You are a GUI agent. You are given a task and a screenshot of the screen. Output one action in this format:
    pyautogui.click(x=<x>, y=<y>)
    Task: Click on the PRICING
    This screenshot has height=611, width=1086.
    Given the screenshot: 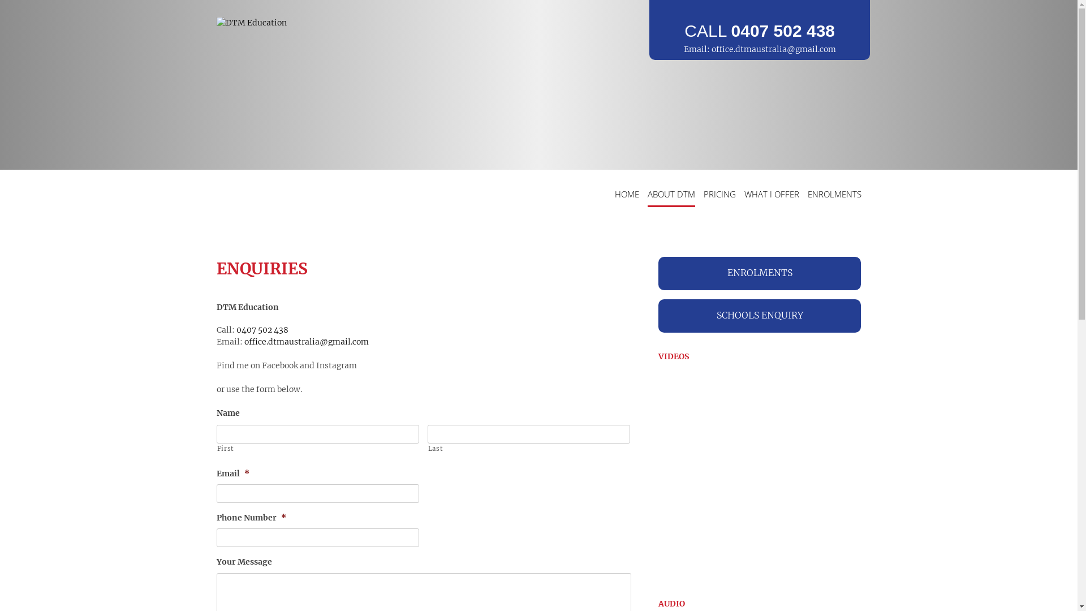 What is the action you would take?
    pyautogui.click(x=719, y=195)
    